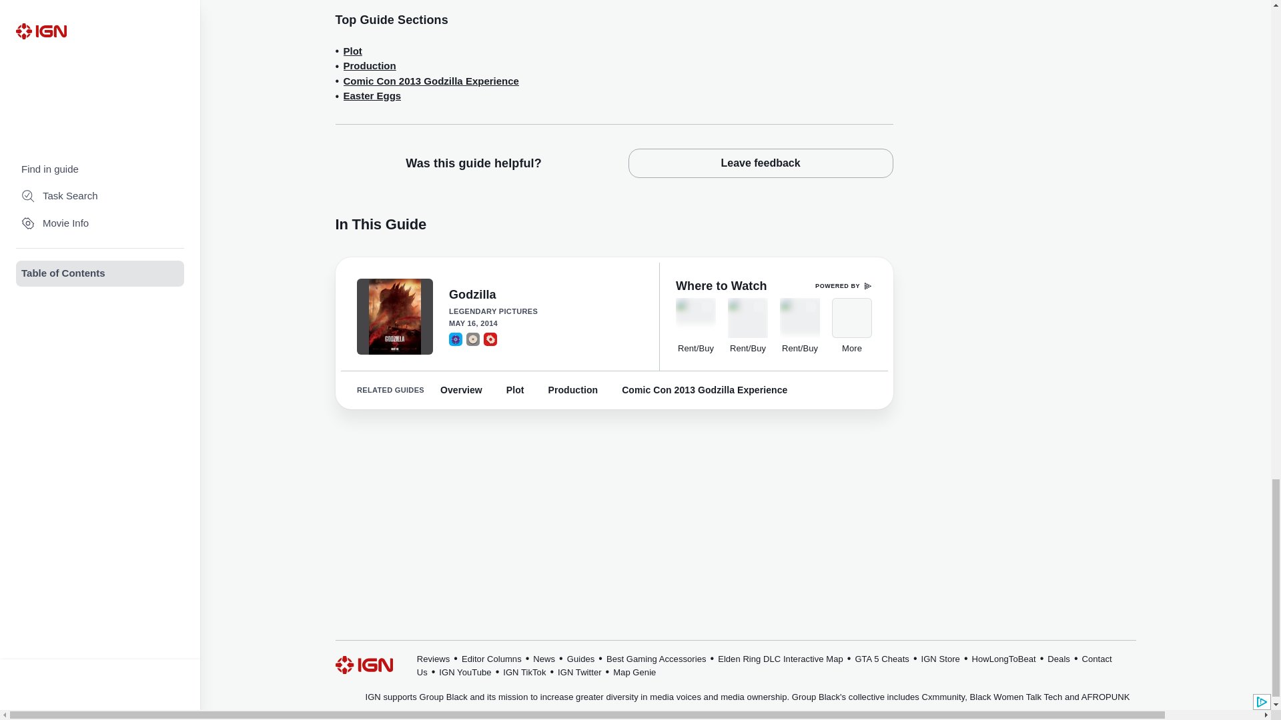 The width and height of the screenshot is (1281, 720). What do you see at coordinates (546, 312) in the screenshot?
I see `Producers` at bounding box center [546, 312].